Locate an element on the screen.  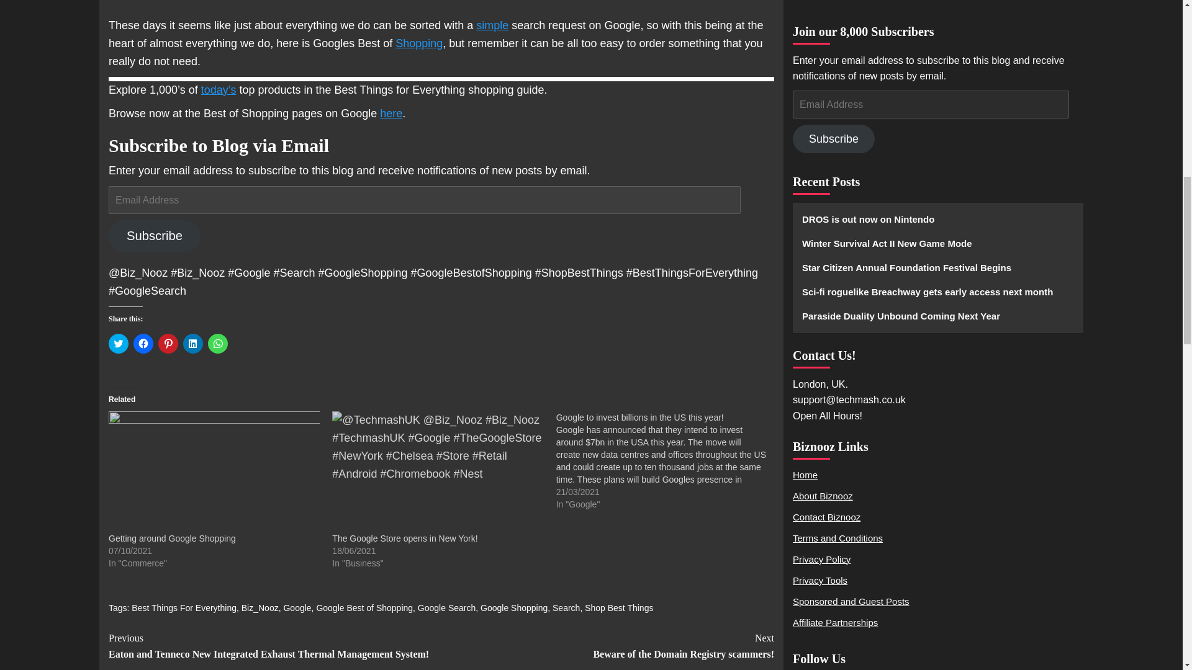
Subscribe is located at coordinates (154, 236).